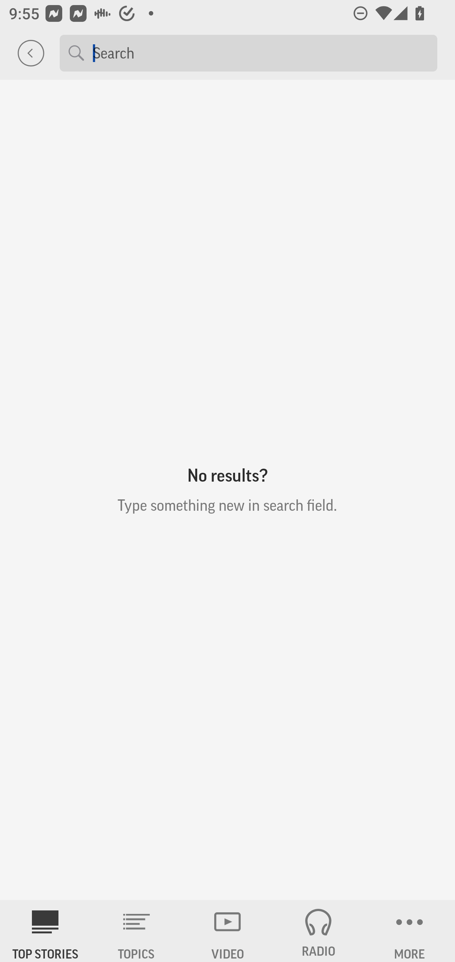 The height and width of the screenshot is (962, 455). Describe the element at coordinates (409, 931) in the screenshot. I see `MORE` at that location.